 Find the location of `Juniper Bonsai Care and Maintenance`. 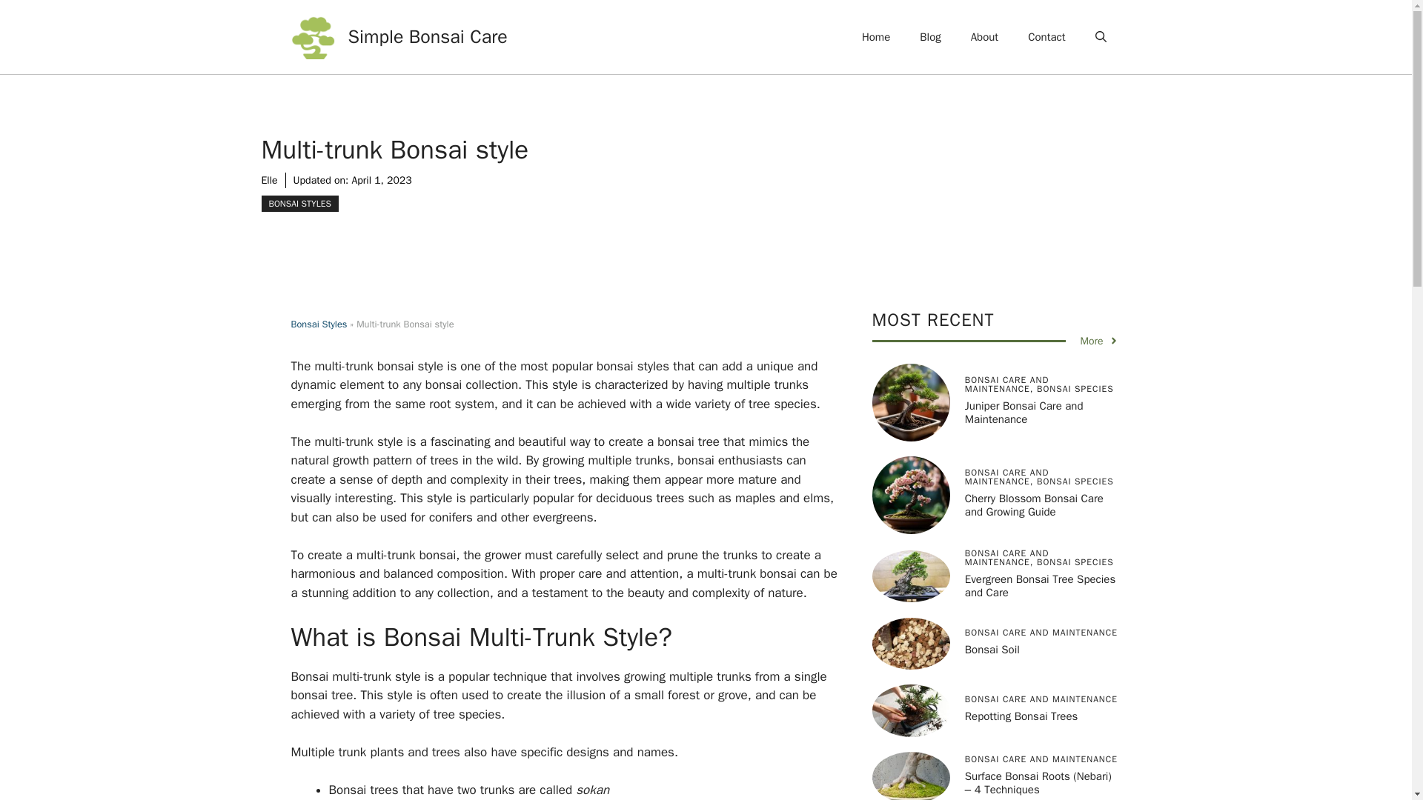

Juniper Bonsai Care and Maintenance is located at coordinates (1024, 412).